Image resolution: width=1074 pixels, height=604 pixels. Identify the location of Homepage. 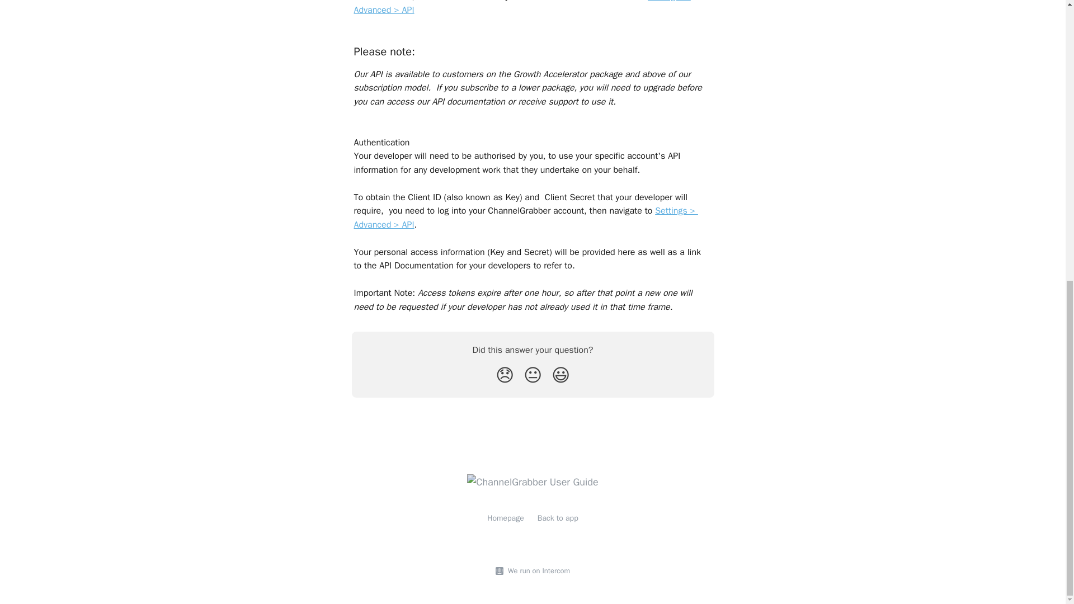
(506, 518).